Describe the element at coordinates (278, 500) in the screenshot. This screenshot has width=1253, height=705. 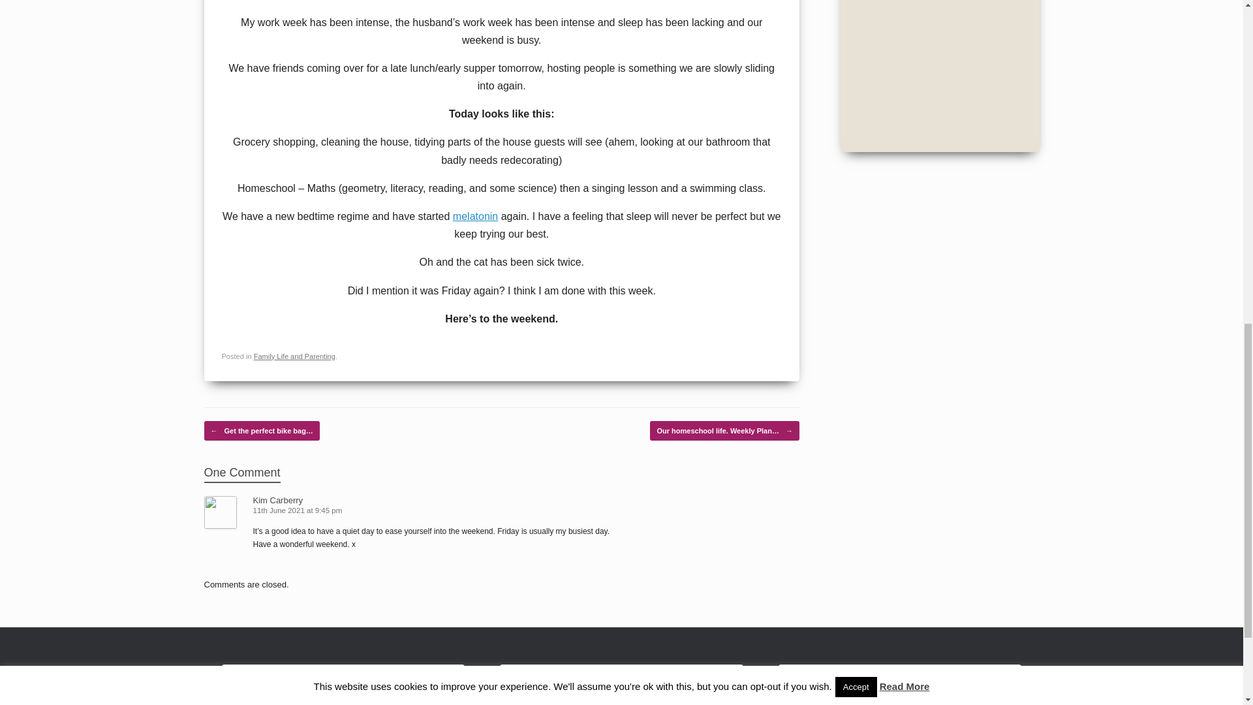
I see `Kim Carberry` at that location.